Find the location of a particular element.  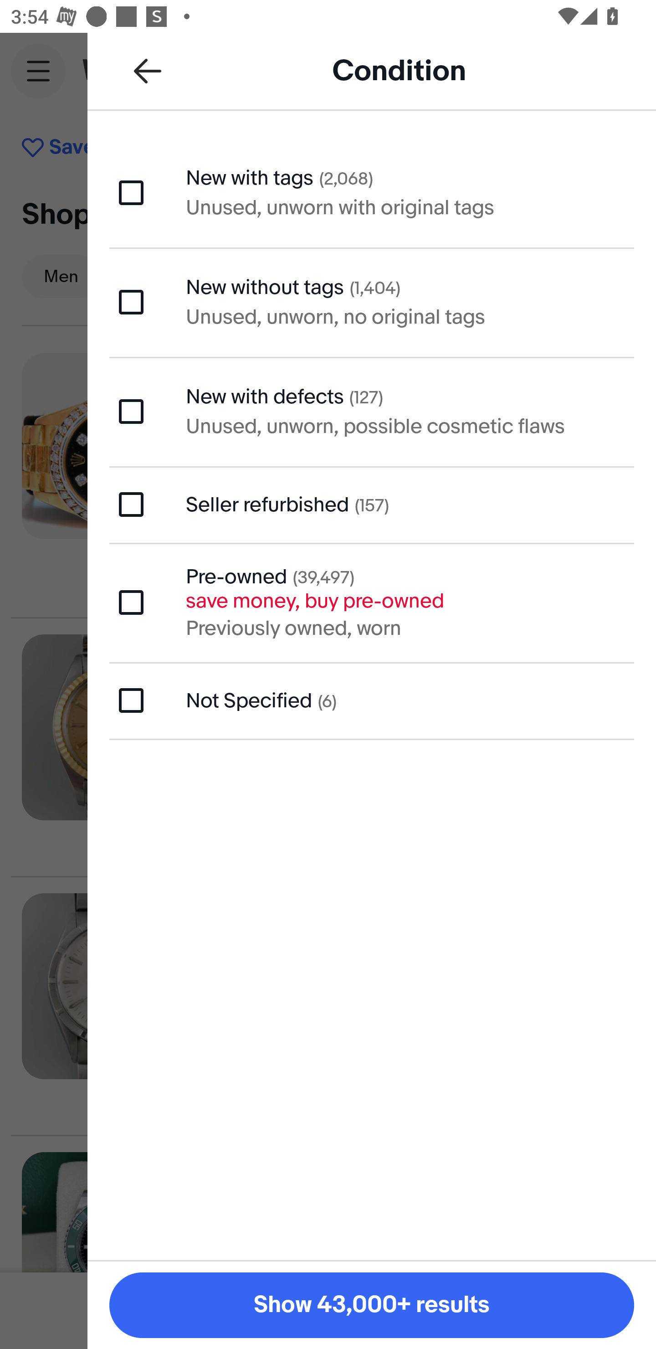

Not Specified (6) is located at coordinates (372, 701).